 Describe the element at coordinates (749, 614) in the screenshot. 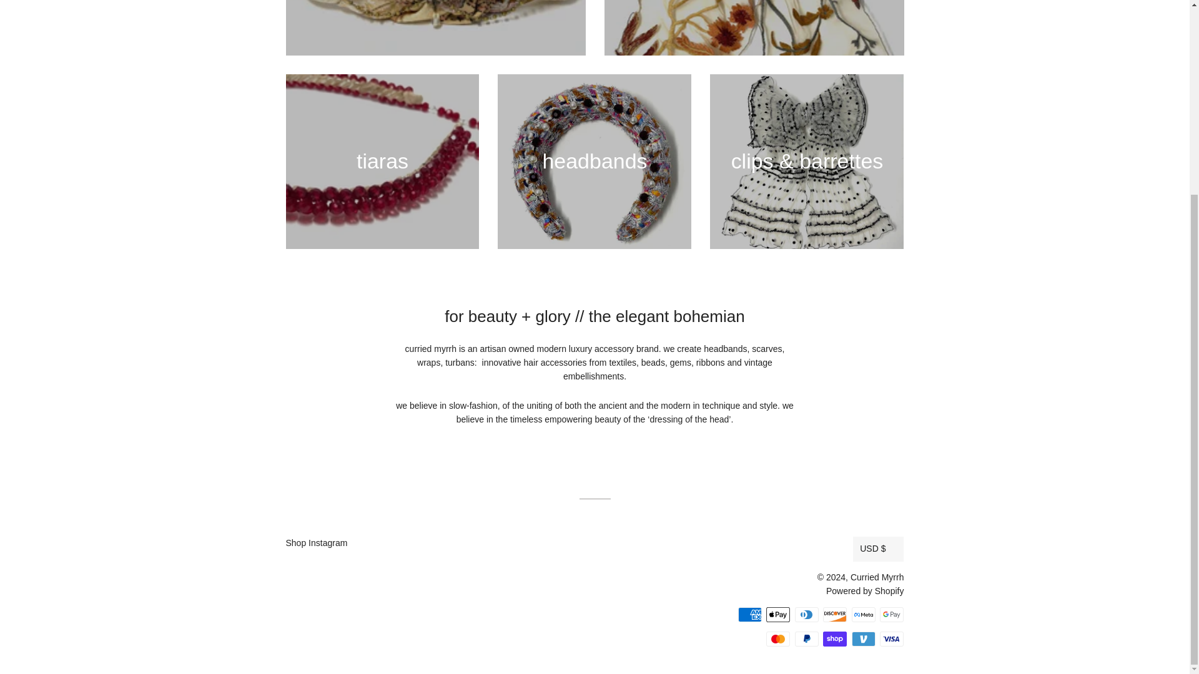

I see `American Express` at that location.